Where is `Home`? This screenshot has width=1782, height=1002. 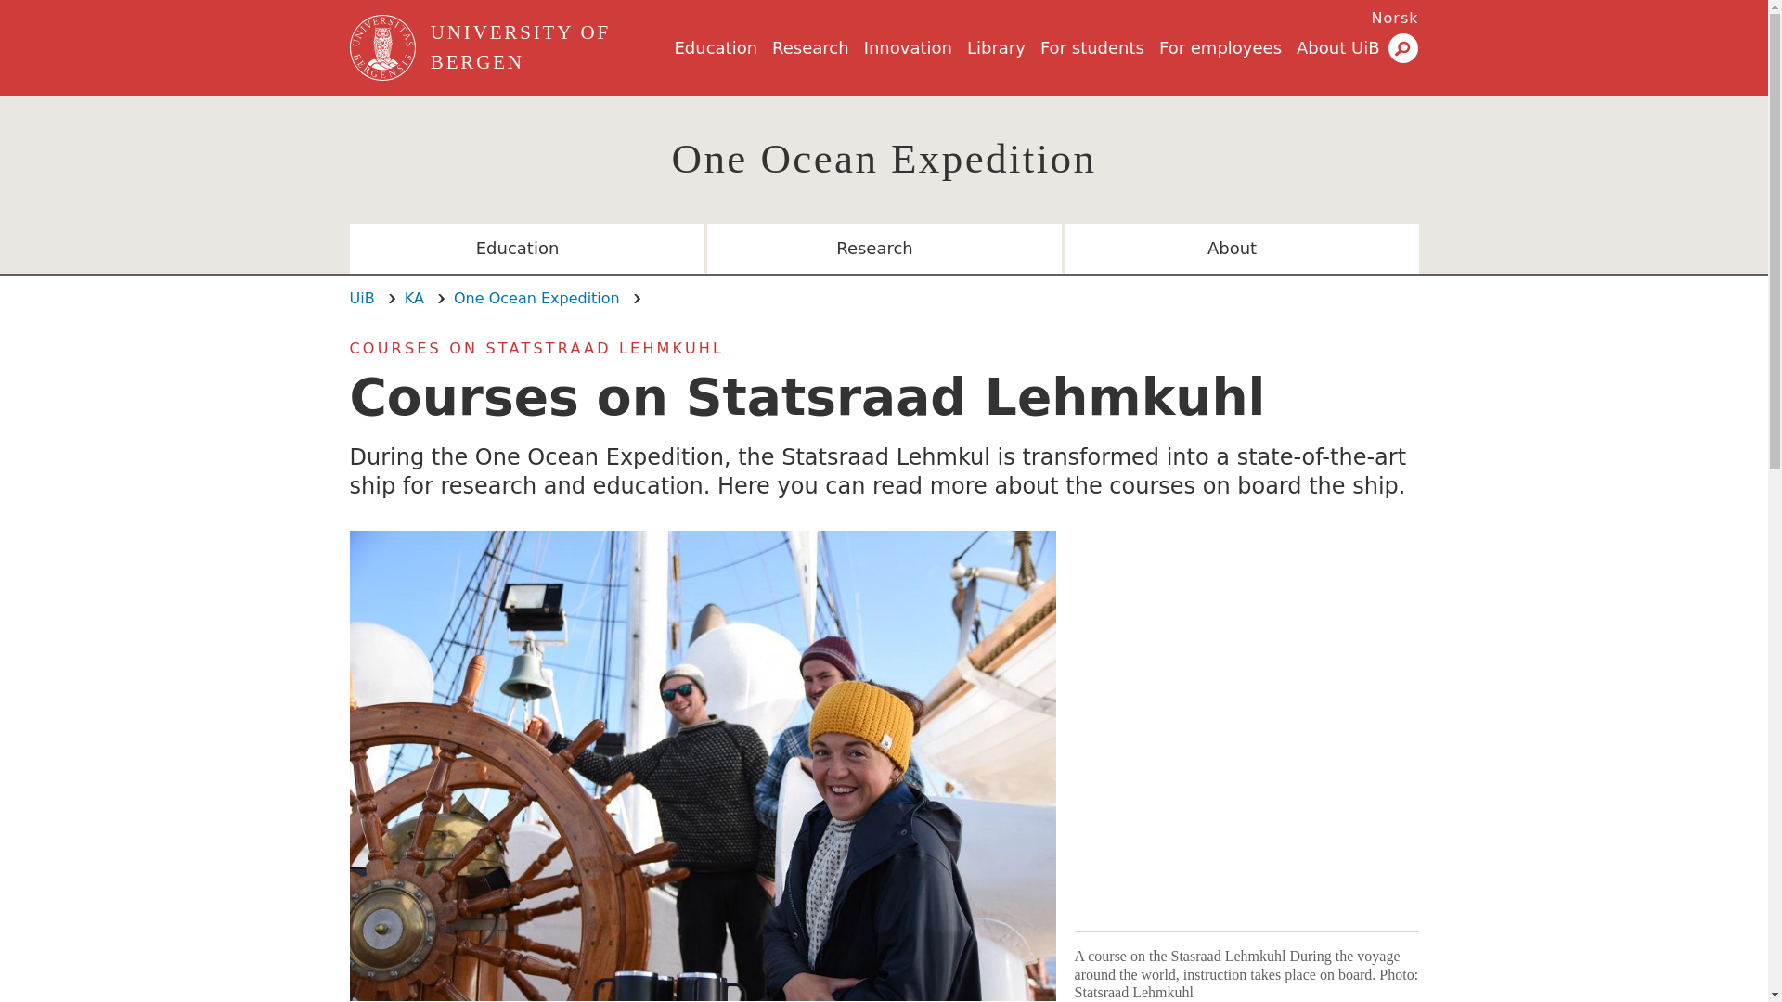 Home is located at coordinates (549, 48).